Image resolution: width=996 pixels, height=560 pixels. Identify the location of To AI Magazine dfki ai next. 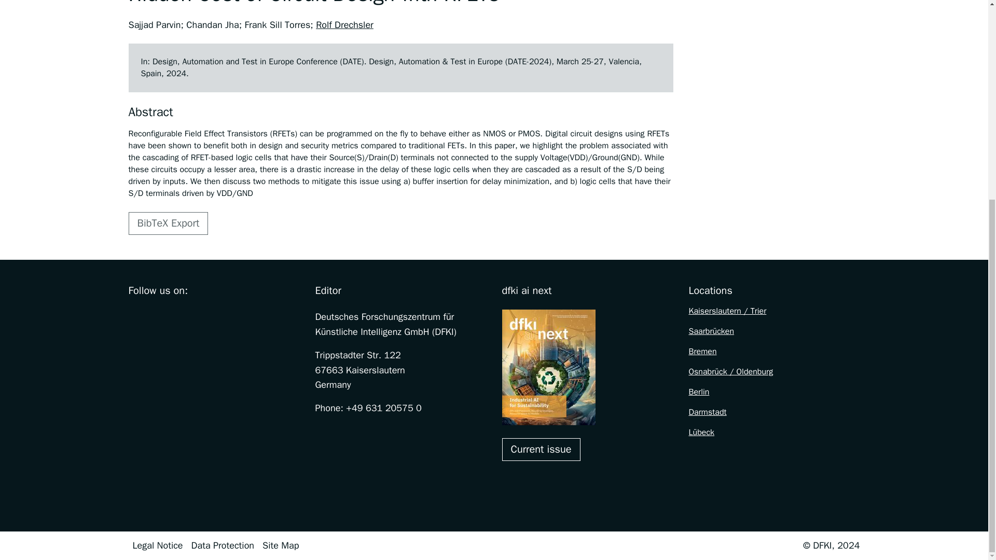
(541, 449).